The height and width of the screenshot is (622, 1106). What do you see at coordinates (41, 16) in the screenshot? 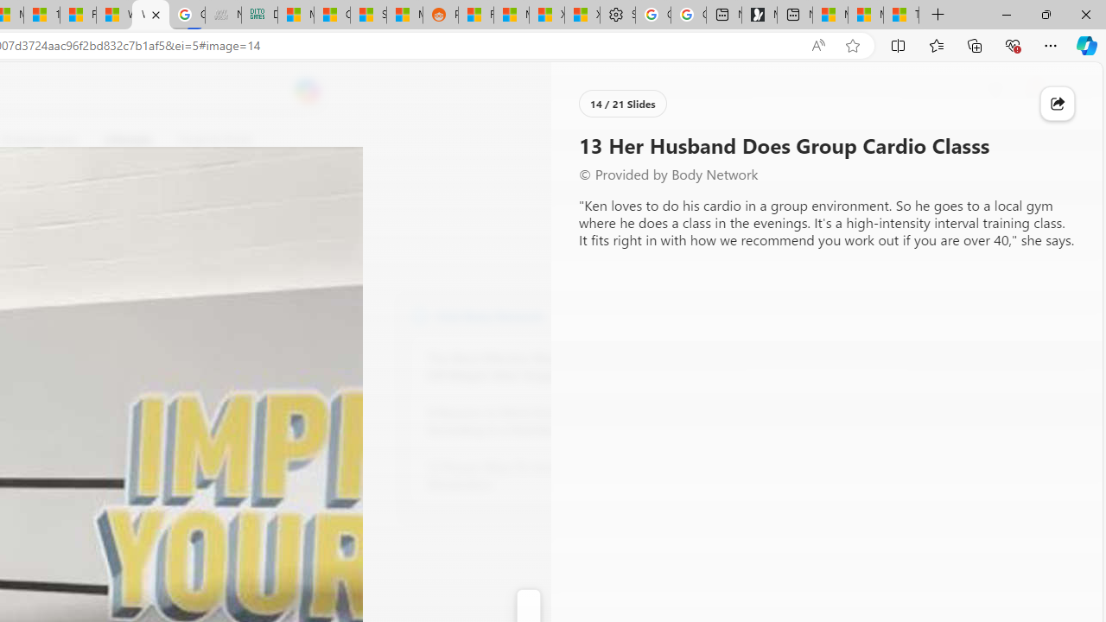
I see `14 Common Myths Debunked By Scientific Facts` at bounding box center [41, 16].